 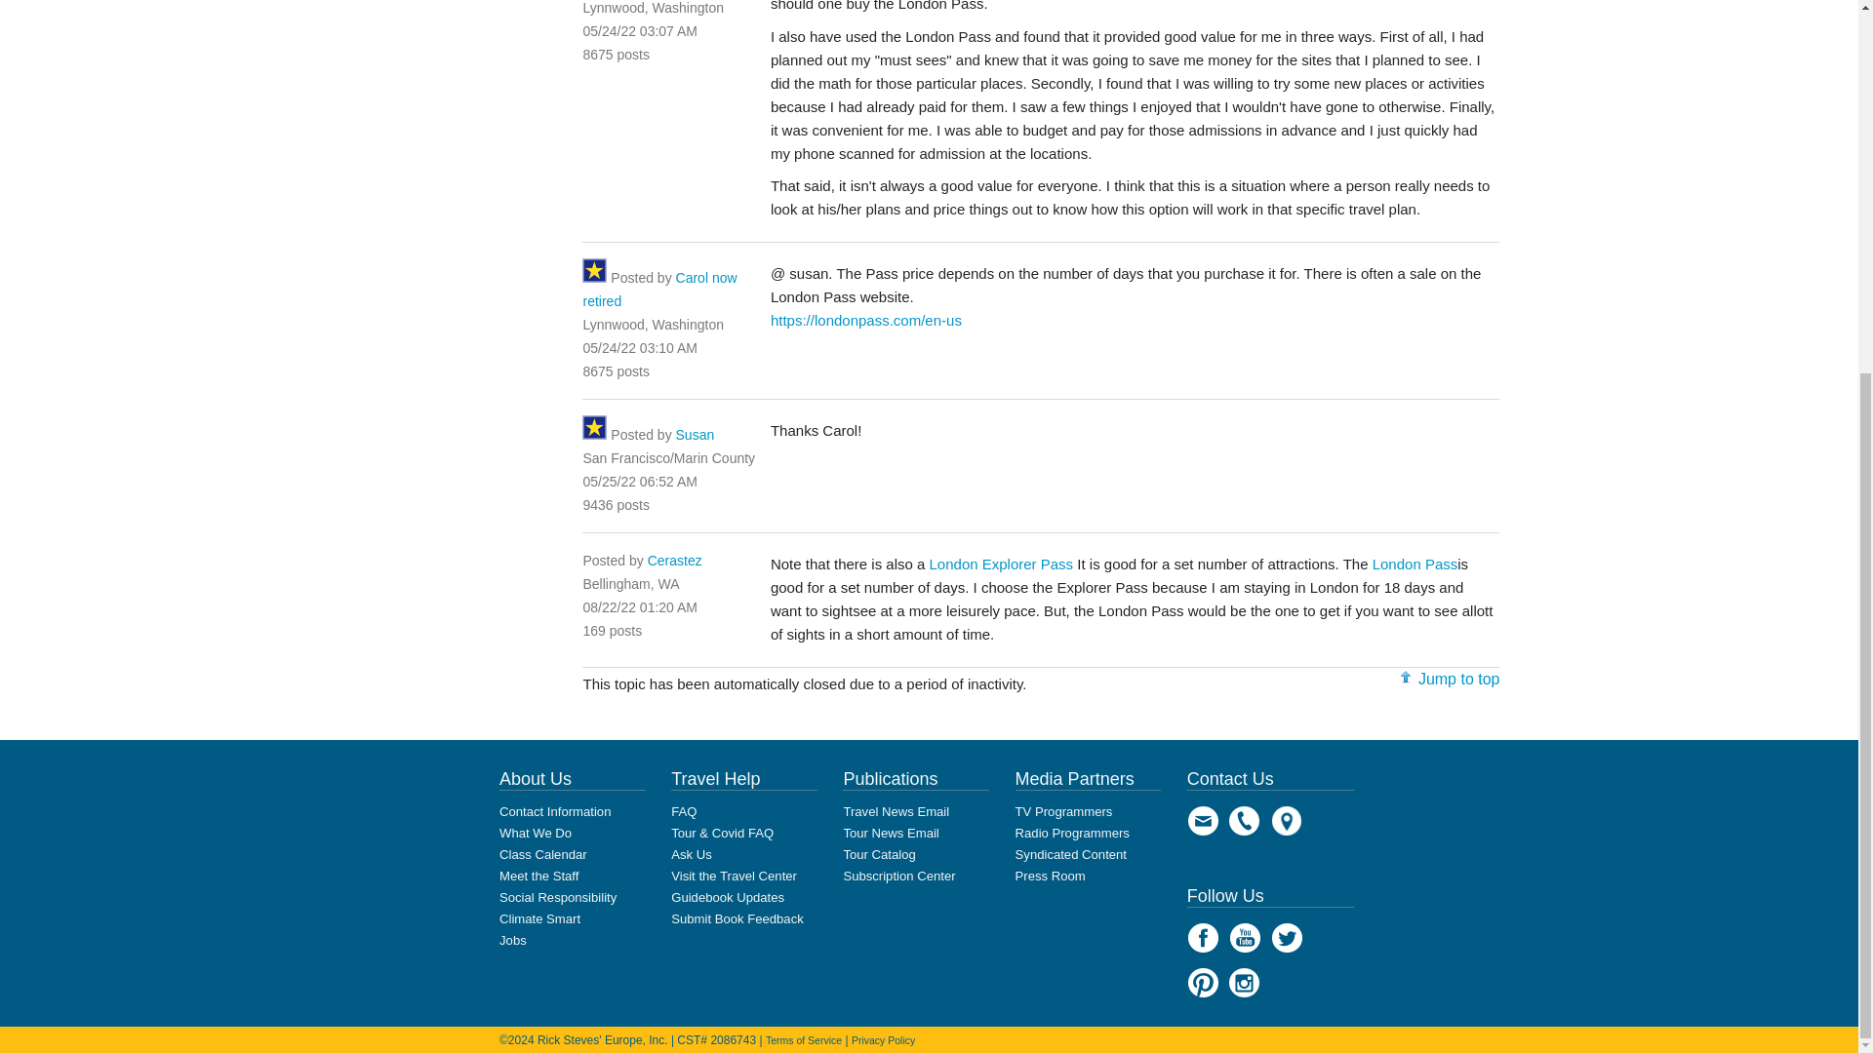 What do you see at coordinates (659, 289) in the screenshot?
I see `Carol now retired` at bounding box center [659, 289].